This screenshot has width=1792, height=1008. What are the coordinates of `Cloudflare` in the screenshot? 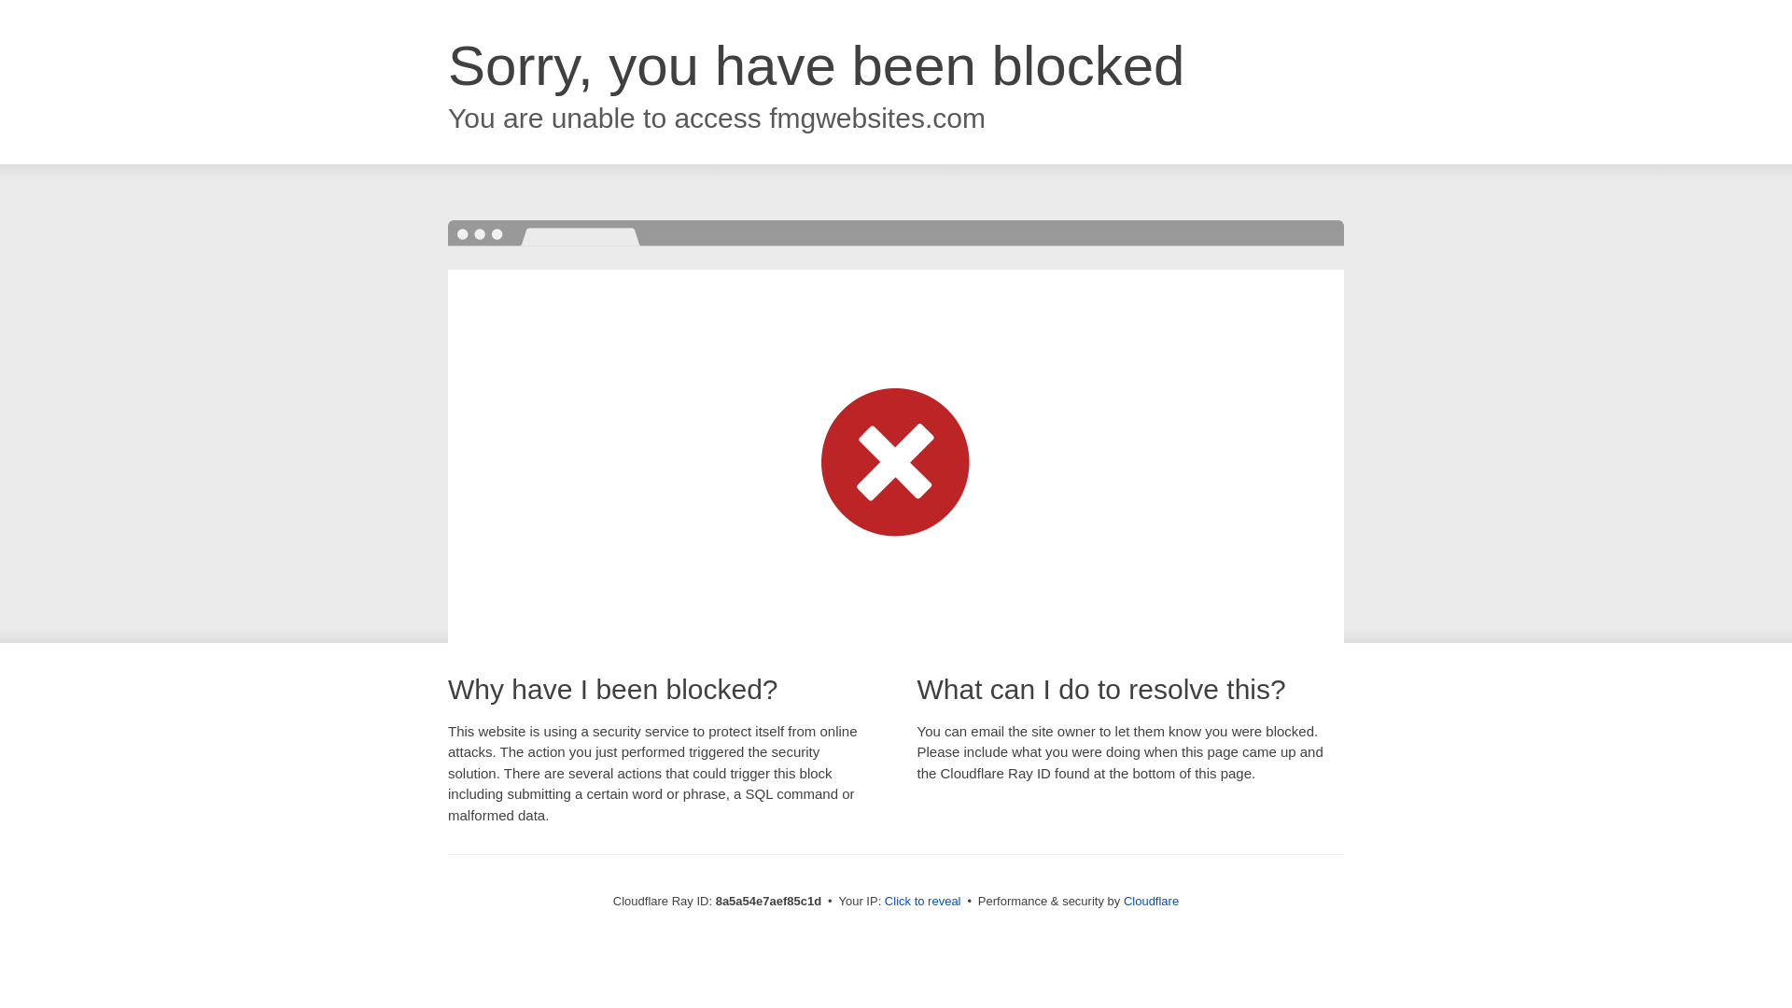 It's located at (1151, 901).